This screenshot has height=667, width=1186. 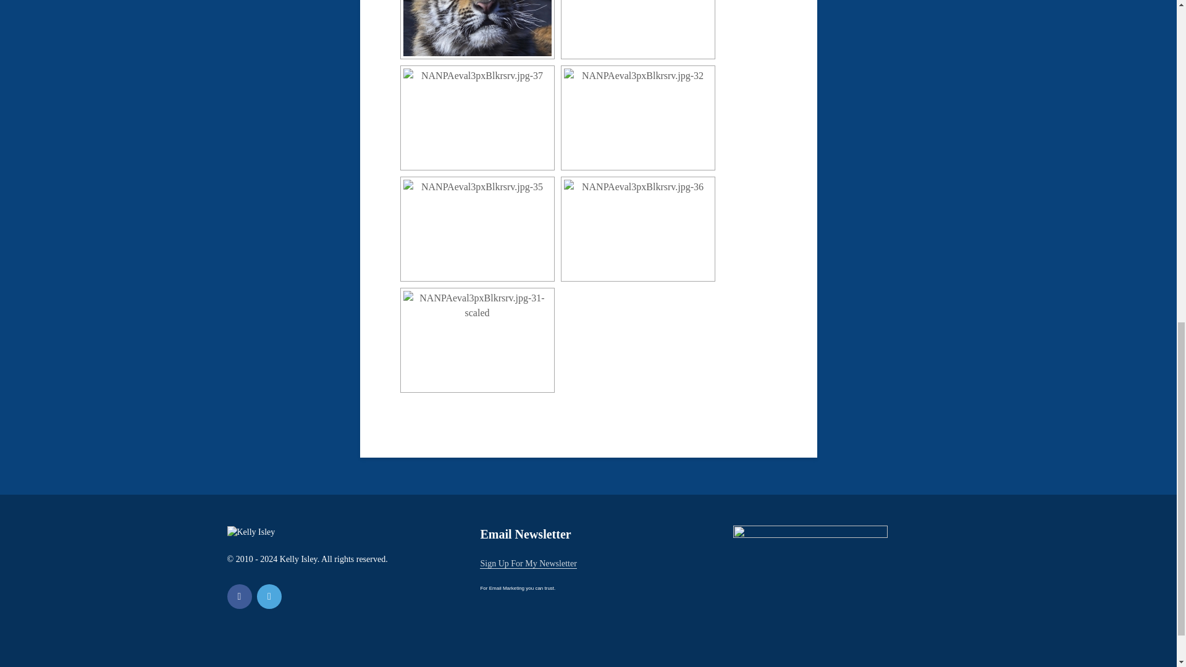 What do you see at coordinates (477, 229) in the screenshot?
I see `NANPAeval3pxBlkrsrv.jpg-35` at bounding box center [477, 229].